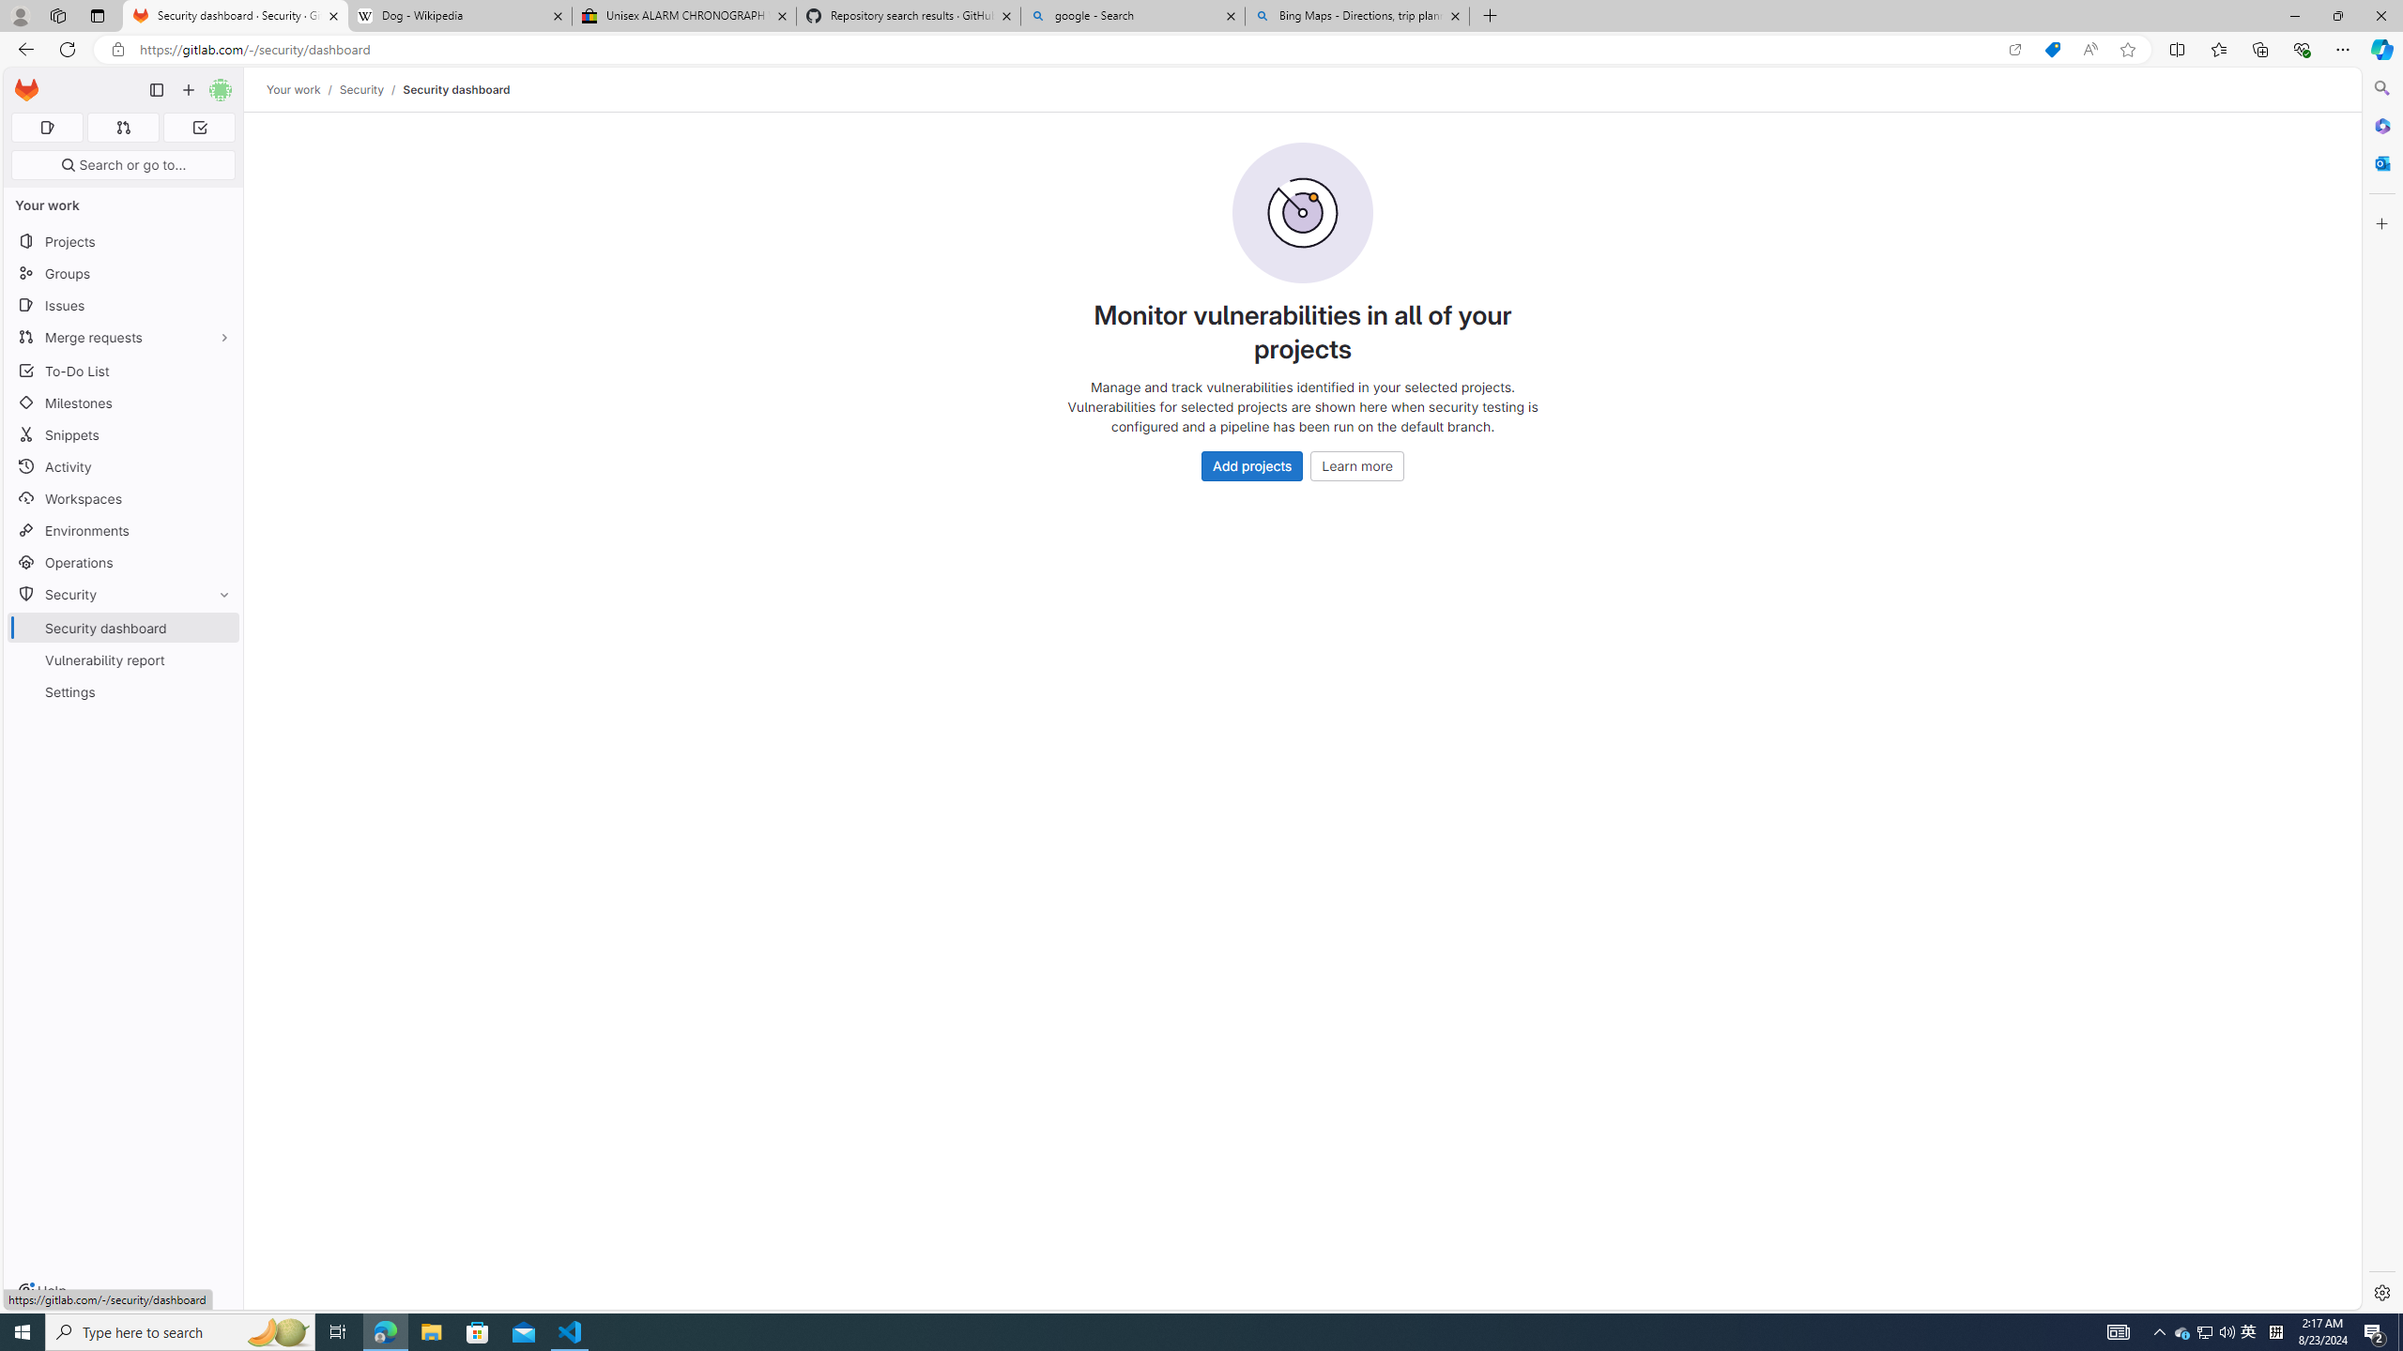 The width and height of the screenshot is (2403, 1351). I want to click on Issues, so click(124, 306).